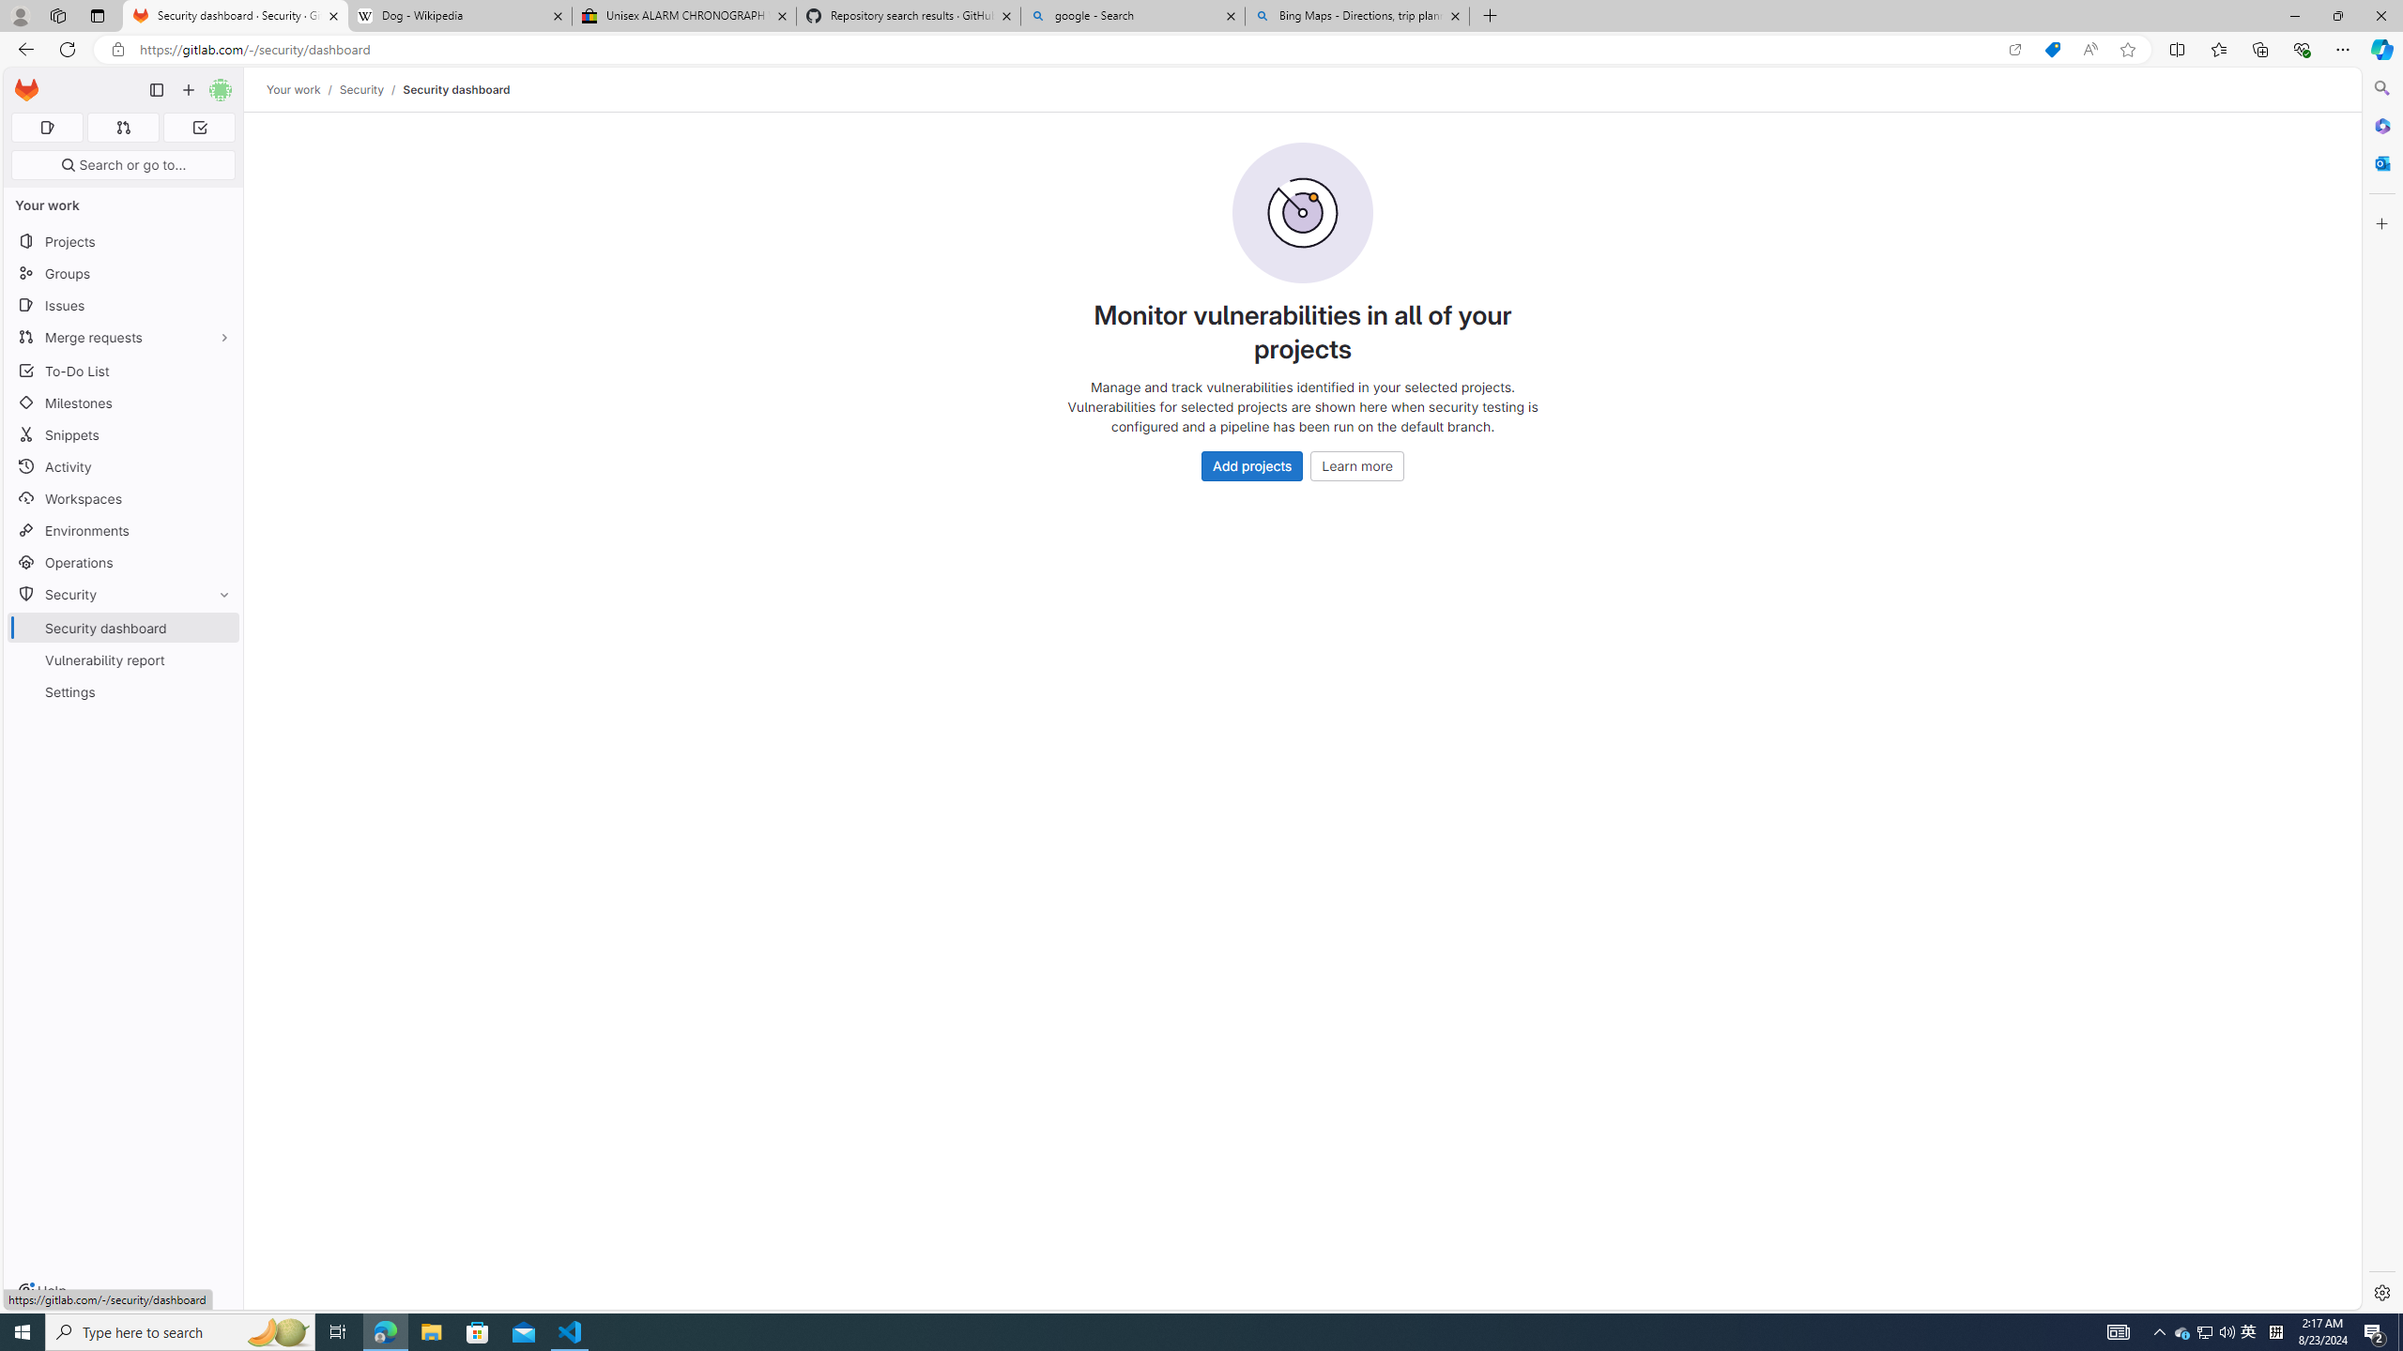 The width and height of the screenshot is (2403, 1351). I want to click on Issues, so click(124, 306).